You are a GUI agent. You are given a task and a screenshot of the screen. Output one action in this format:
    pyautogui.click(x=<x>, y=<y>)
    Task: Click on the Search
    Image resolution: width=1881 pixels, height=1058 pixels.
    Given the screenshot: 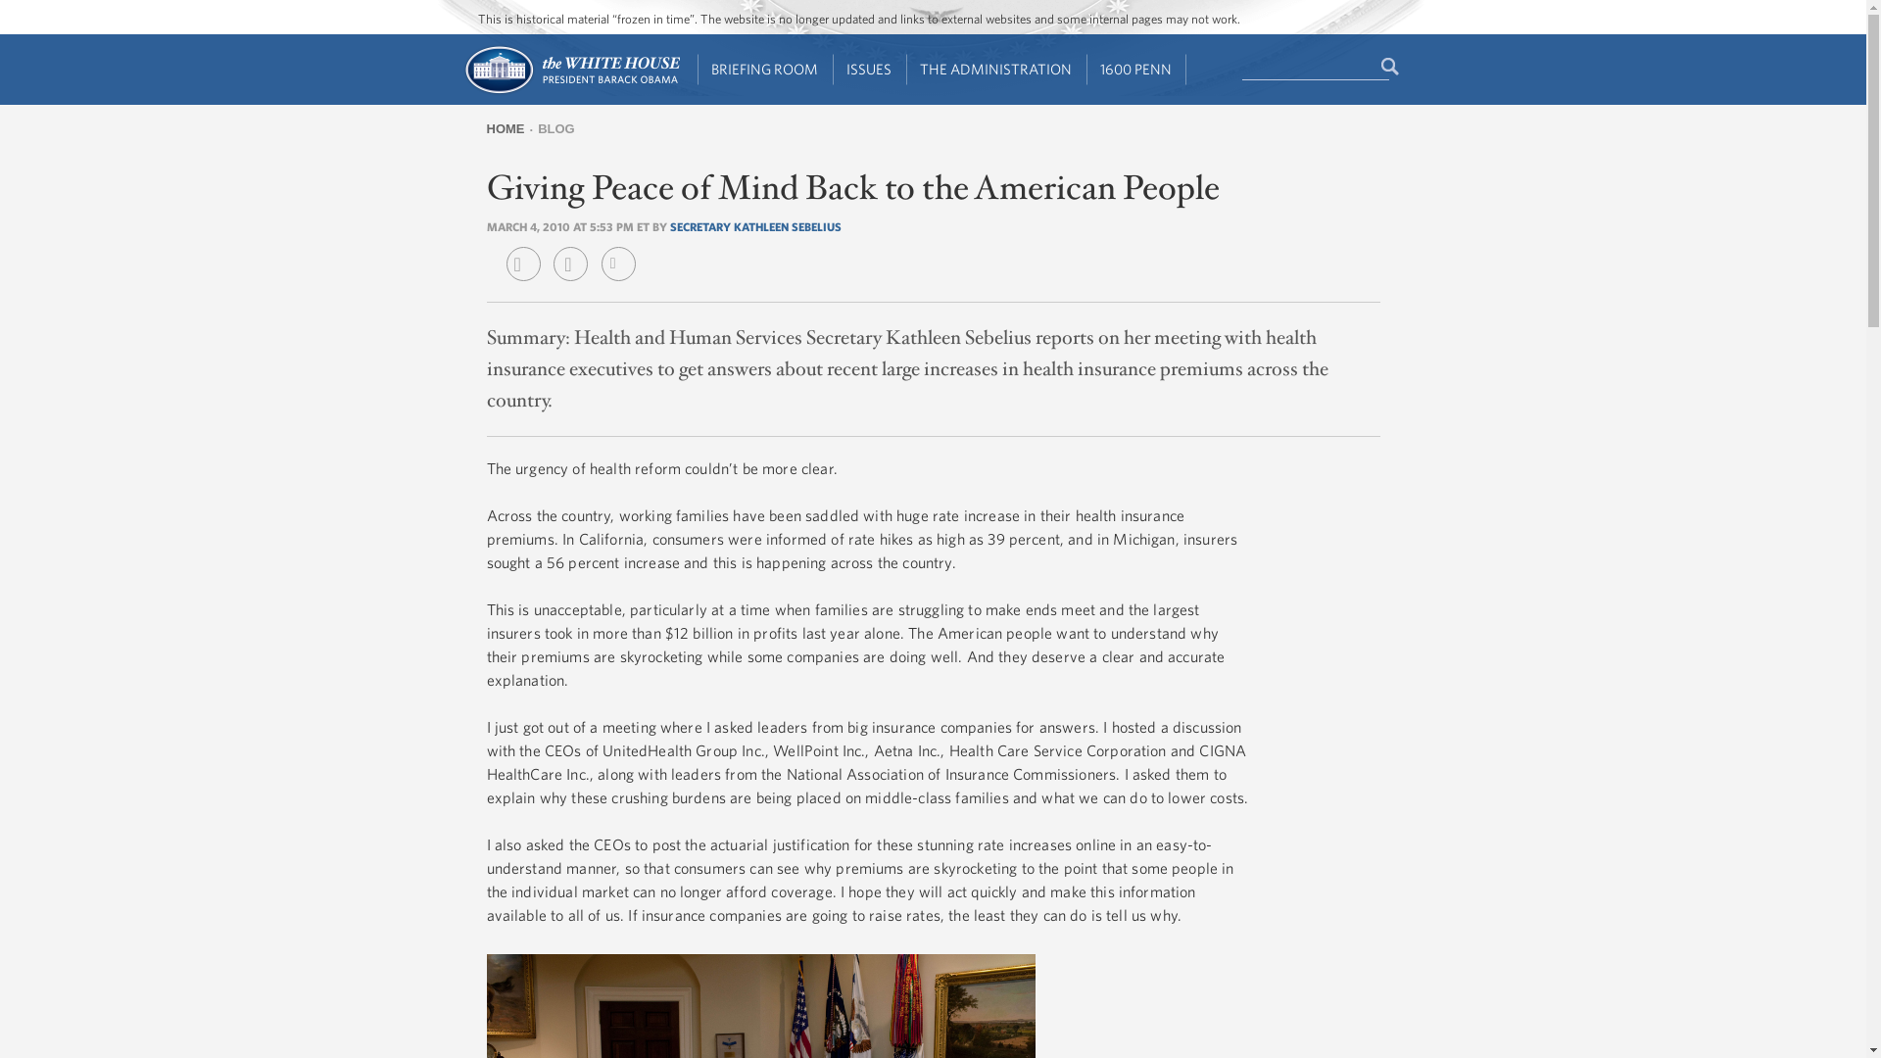 What is the action you would take?
    pyautogui.click(x=1391, y=67)
    